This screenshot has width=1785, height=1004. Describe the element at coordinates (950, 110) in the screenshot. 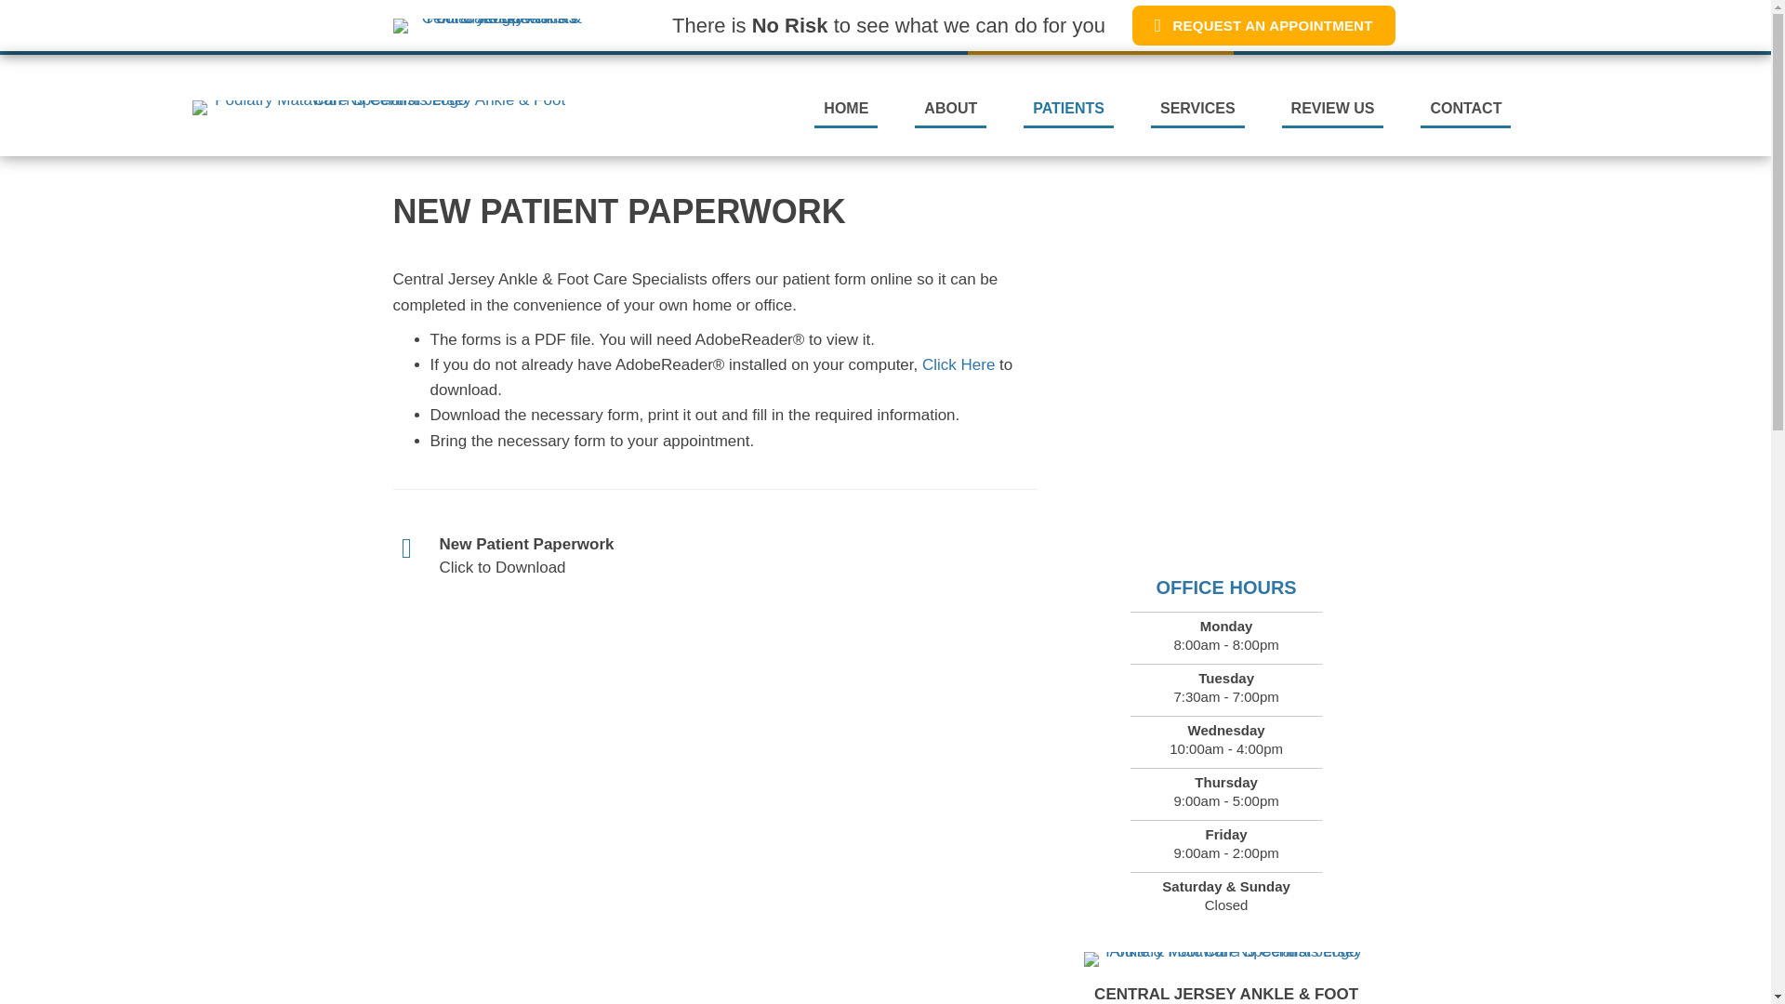

I see `ABOUT` at that location.